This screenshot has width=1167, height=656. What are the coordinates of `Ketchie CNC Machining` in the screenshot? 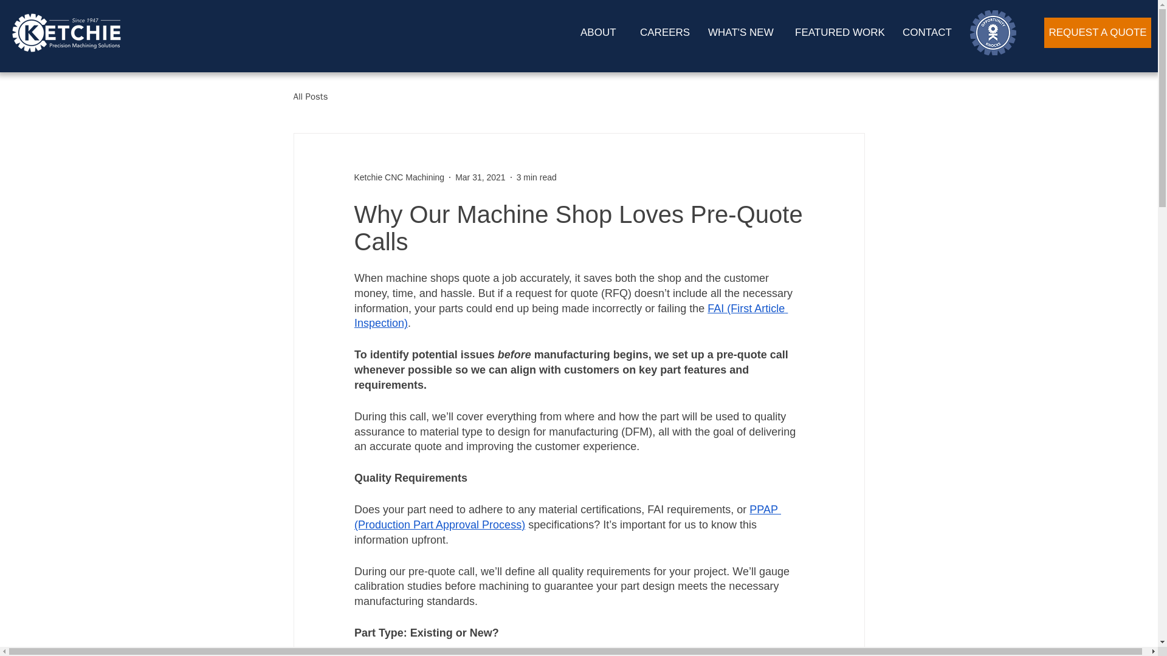 It's located at (399, 177).